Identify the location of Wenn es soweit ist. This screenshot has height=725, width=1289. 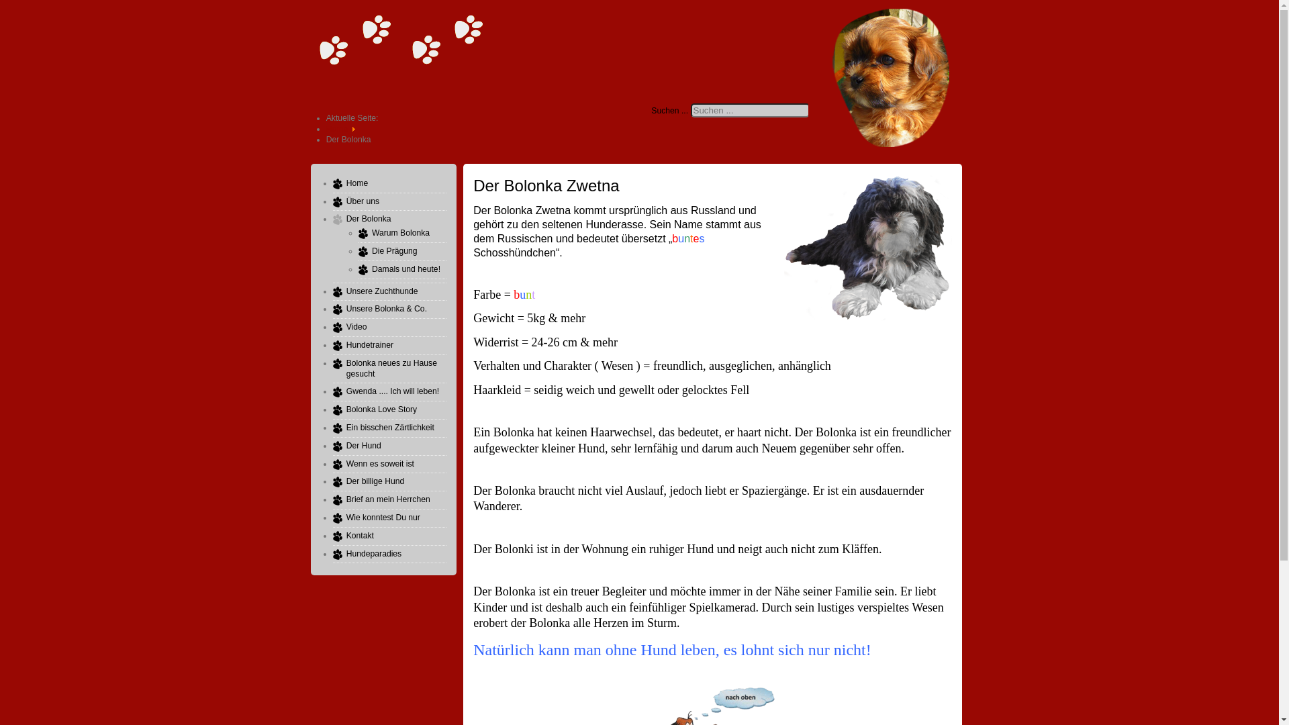
(380, 464).